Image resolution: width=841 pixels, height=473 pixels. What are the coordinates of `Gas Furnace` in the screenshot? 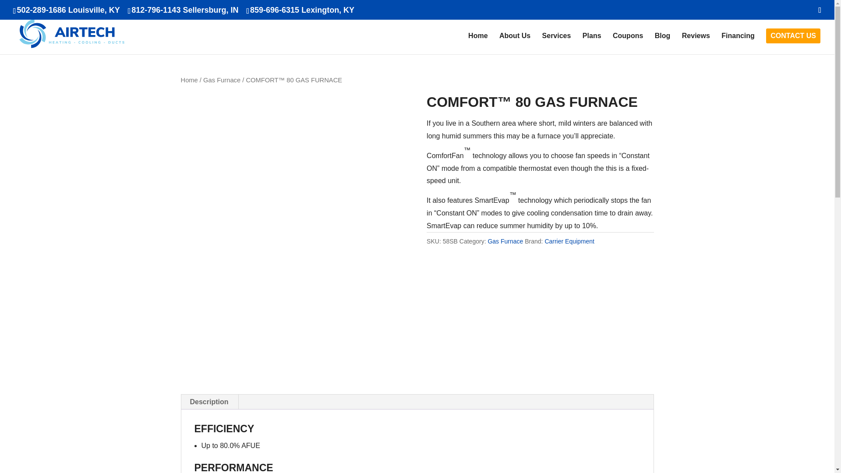 It's located at (505, 241).